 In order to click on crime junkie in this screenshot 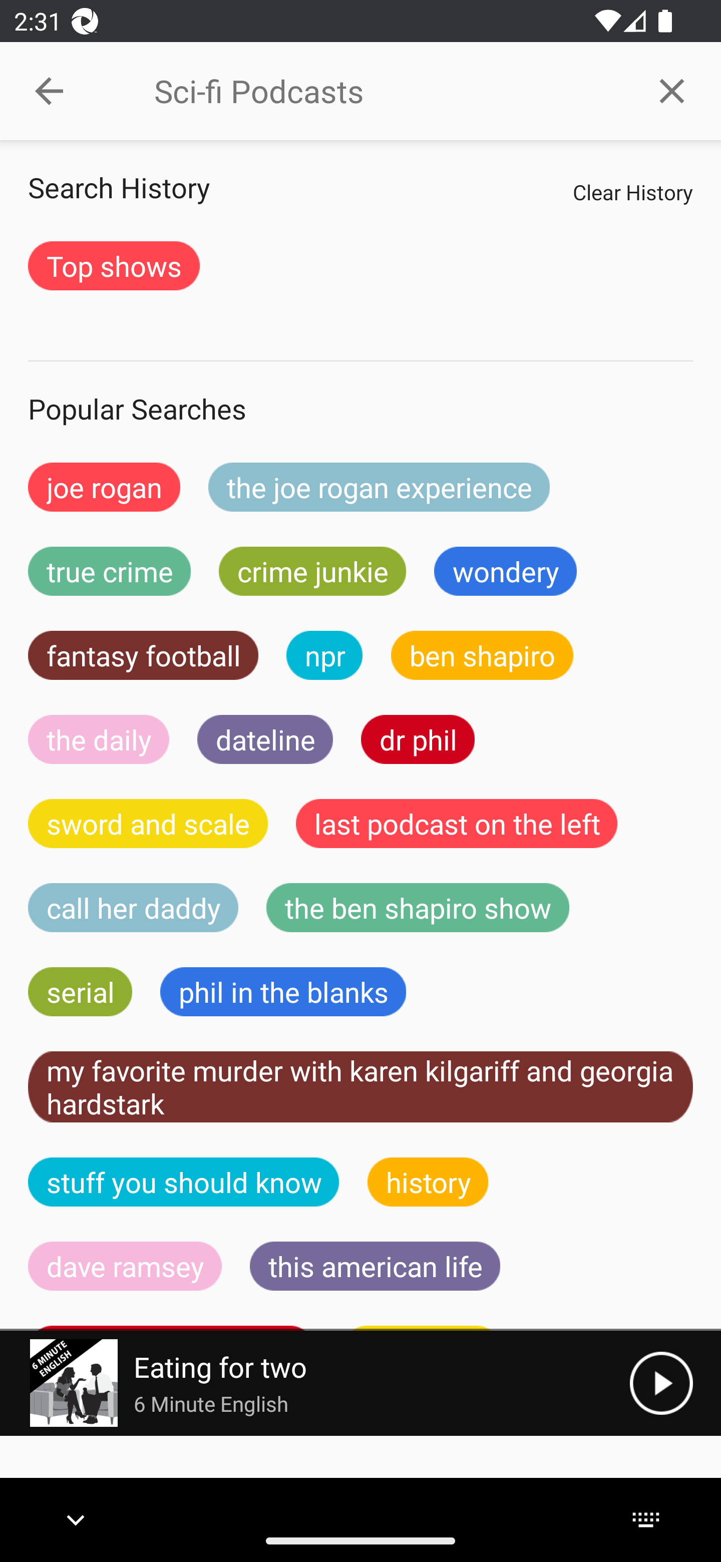, I will do `click(312, 571)`.